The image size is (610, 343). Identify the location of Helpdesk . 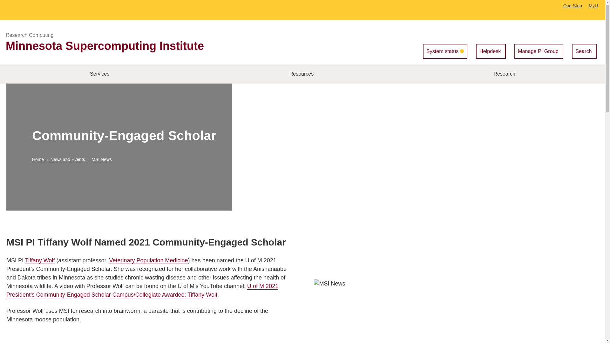
(491, 51).